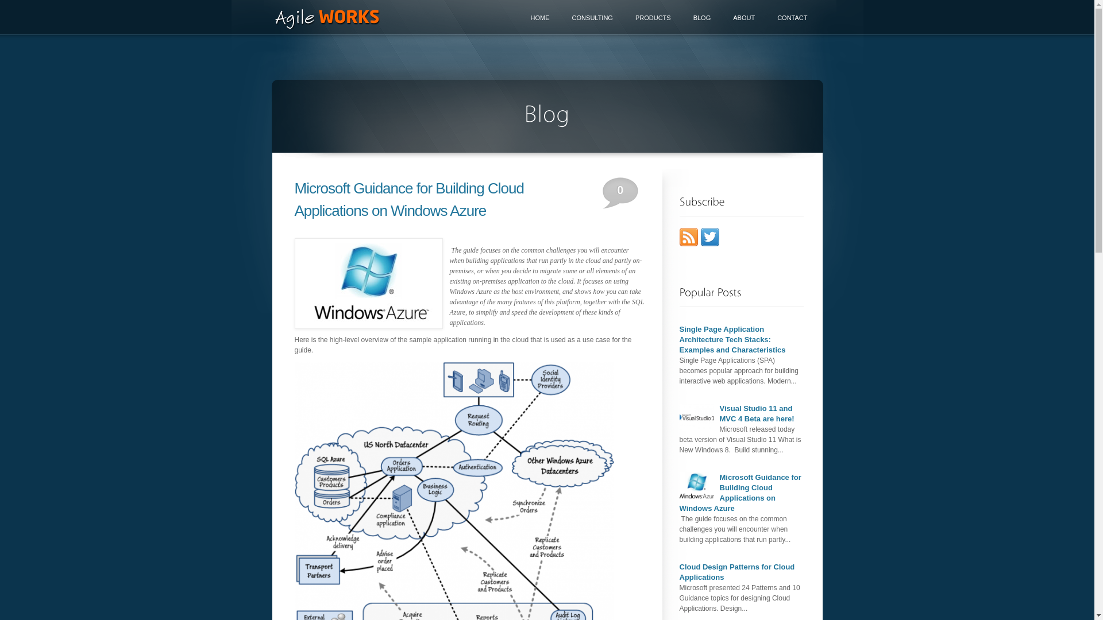 The width and height of the screenshot is (1103, 620). Describe the element at coordinates (792, 18) in the screenshot. I see `CONTACT` at that location.